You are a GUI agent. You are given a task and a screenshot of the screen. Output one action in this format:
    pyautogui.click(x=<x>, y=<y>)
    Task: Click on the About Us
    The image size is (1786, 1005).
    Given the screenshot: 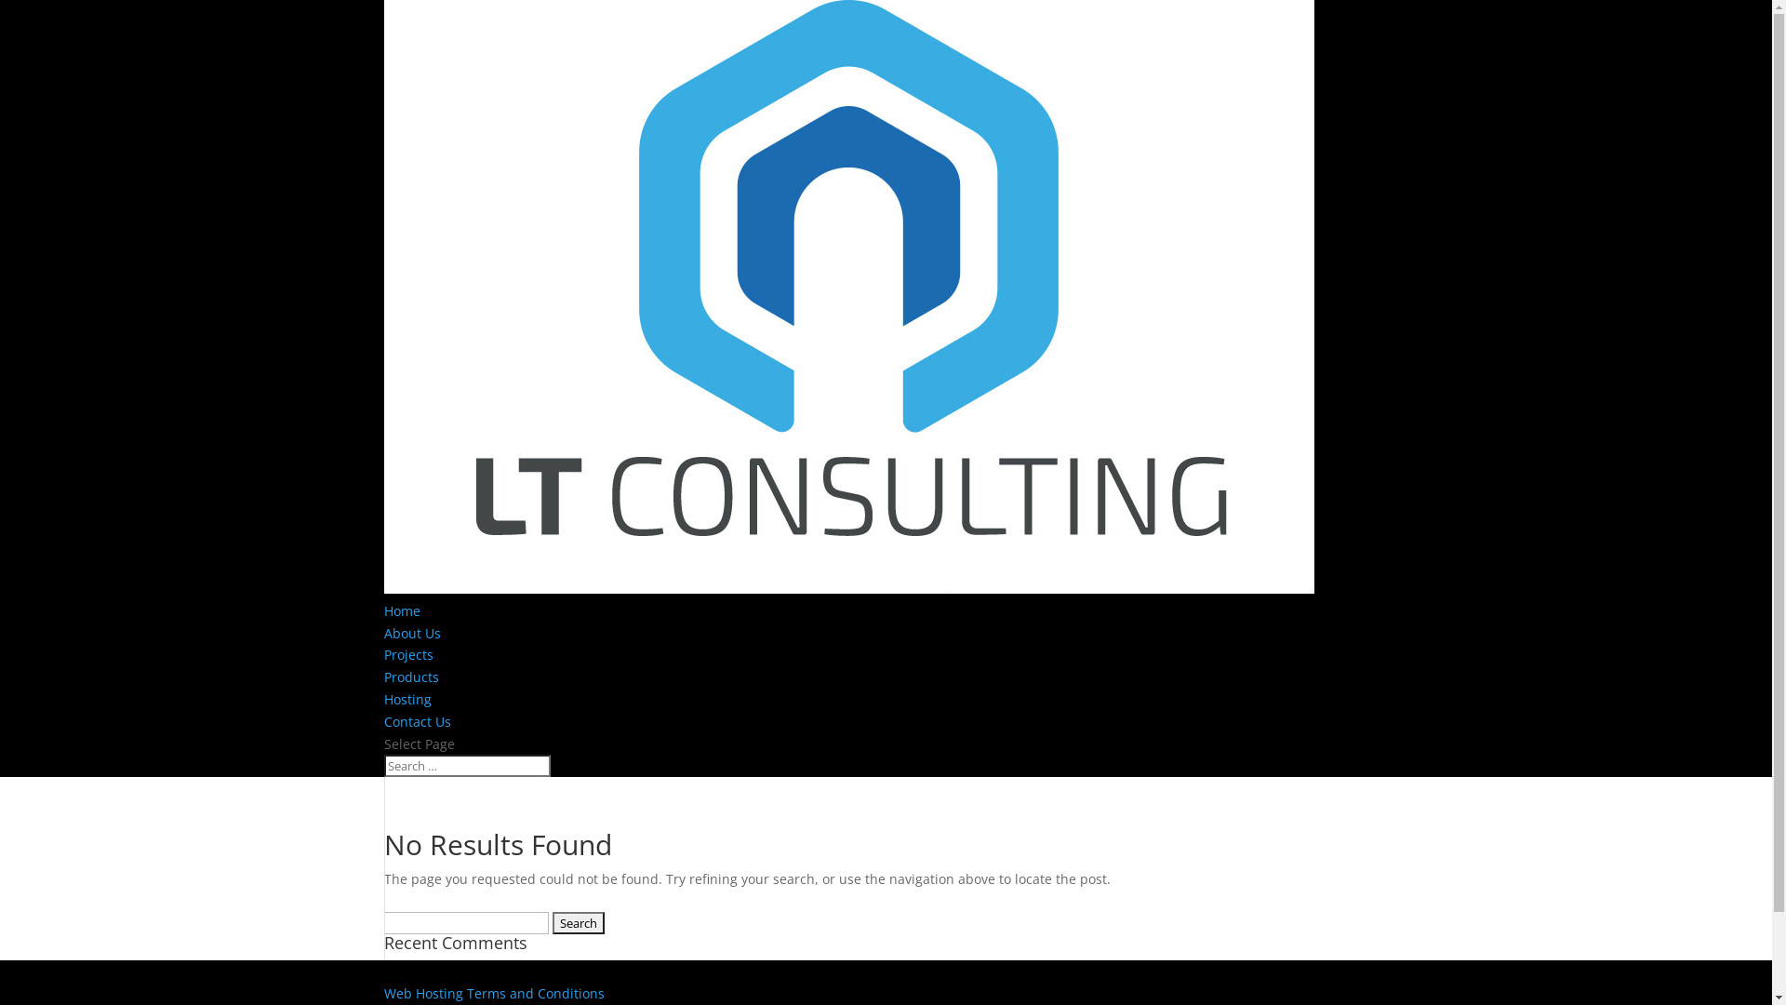 What is the action you would take?
    pyautogui.click(x=411, y=633)
    